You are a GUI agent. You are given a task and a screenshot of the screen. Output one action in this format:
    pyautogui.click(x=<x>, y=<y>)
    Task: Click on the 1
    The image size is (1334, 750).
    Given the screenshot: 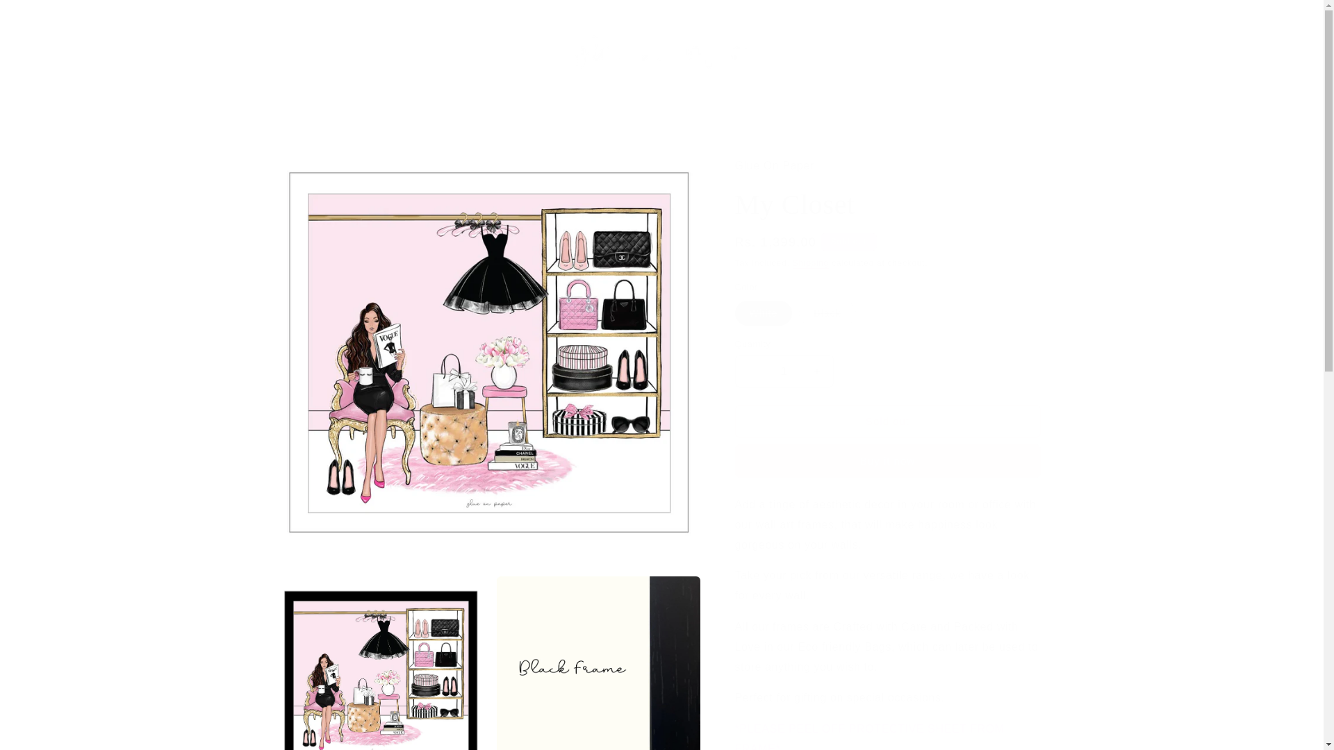 What is the action you would take?
    pyautogui.click(x=784, y=371)
    